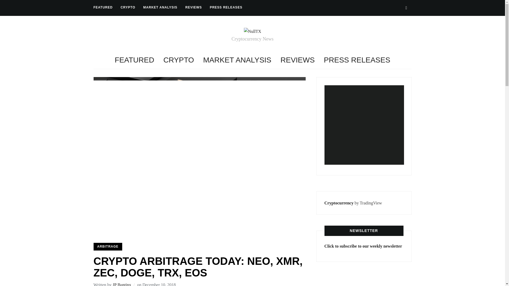  I want to click on Coin360.com: Cryptocurrency Market State, so click(364, 125).